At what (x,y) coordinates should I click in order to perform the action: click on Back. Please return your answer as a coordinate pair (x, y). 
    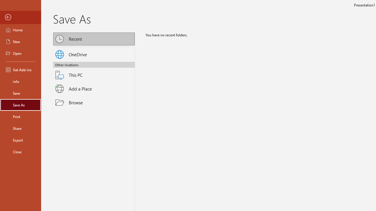
    Looking at the image, I should click on (21, 17).